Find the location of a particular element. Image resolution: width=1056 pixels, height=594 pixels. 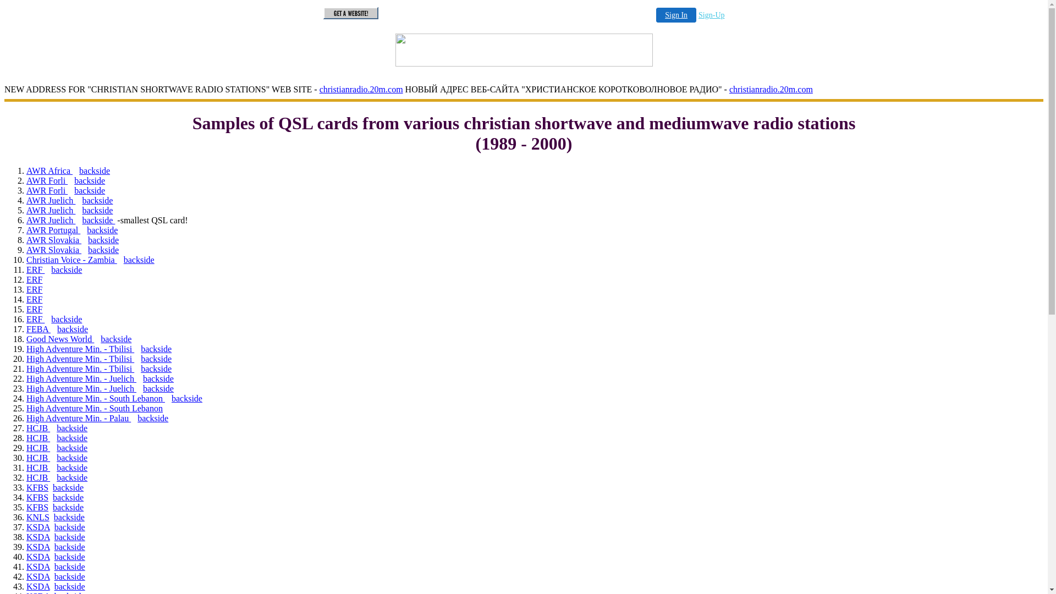

backside is located at coordinates (98, 220).